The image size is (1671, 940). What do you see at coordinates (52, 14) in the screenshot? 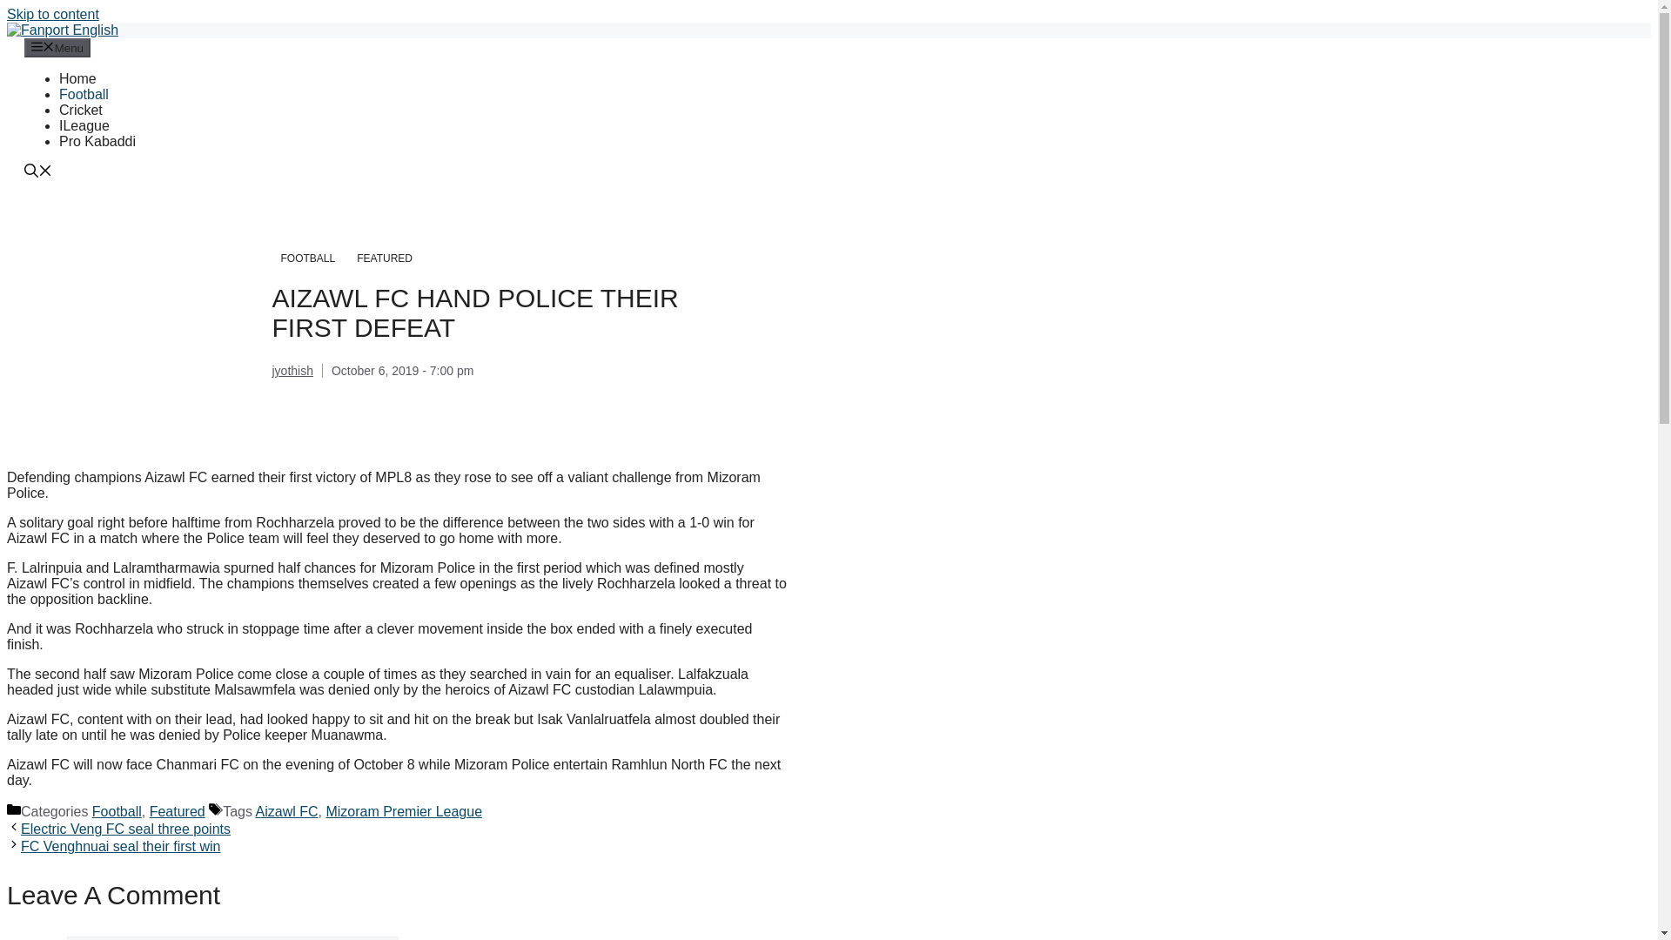
I see `Skip to content` at bounding box center [52, 14].